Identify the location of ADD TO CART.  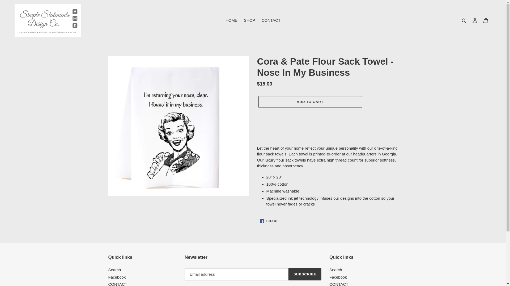
(310, 102).